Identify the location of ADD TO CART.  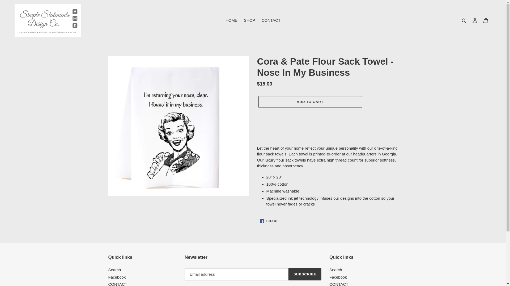
(310, 102).